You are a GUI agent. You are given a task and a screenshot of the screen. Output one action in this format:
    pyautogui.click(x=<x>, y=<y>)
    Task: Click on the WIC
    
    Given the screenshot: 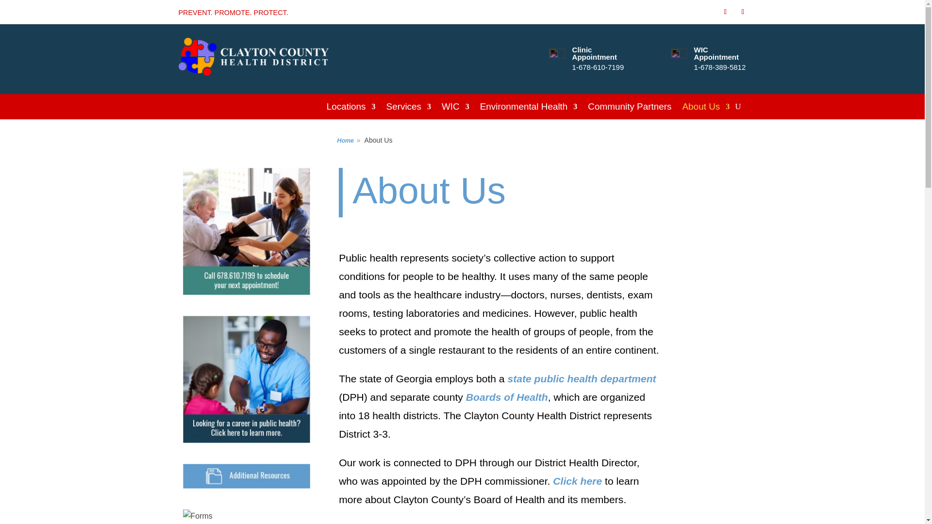 What is the action you would take?
    pyautogui.click(x=455, y=109)
    